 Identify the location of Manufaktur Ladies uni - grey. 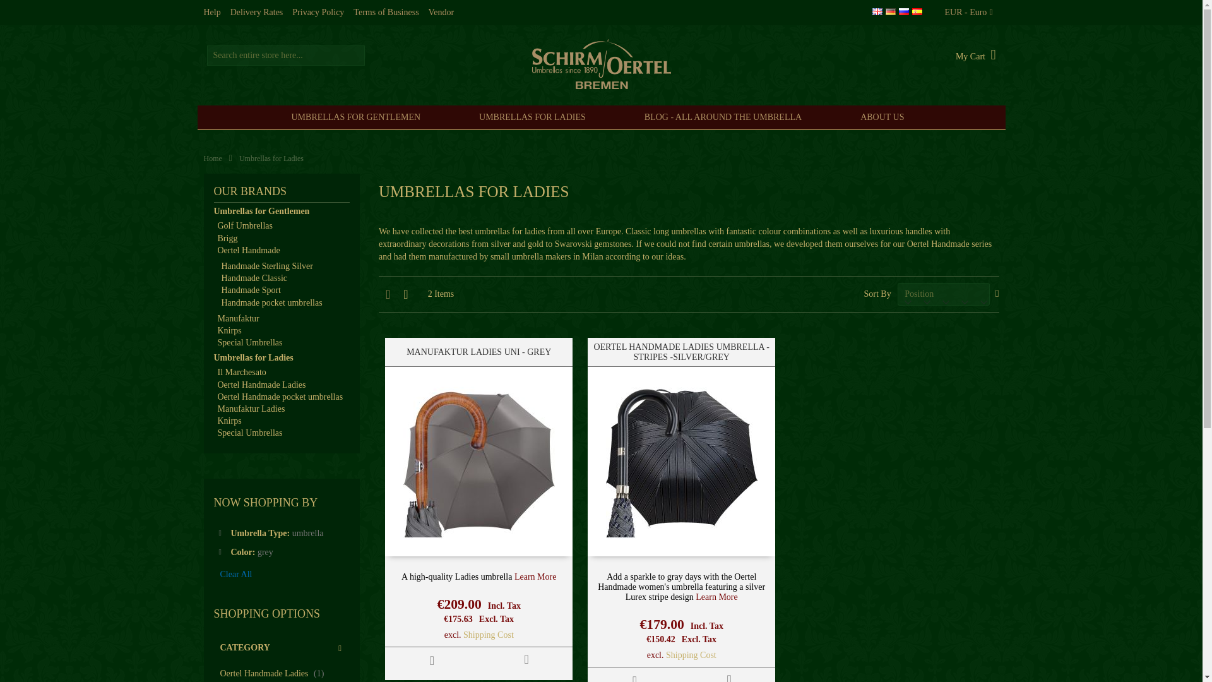
(535, 577).